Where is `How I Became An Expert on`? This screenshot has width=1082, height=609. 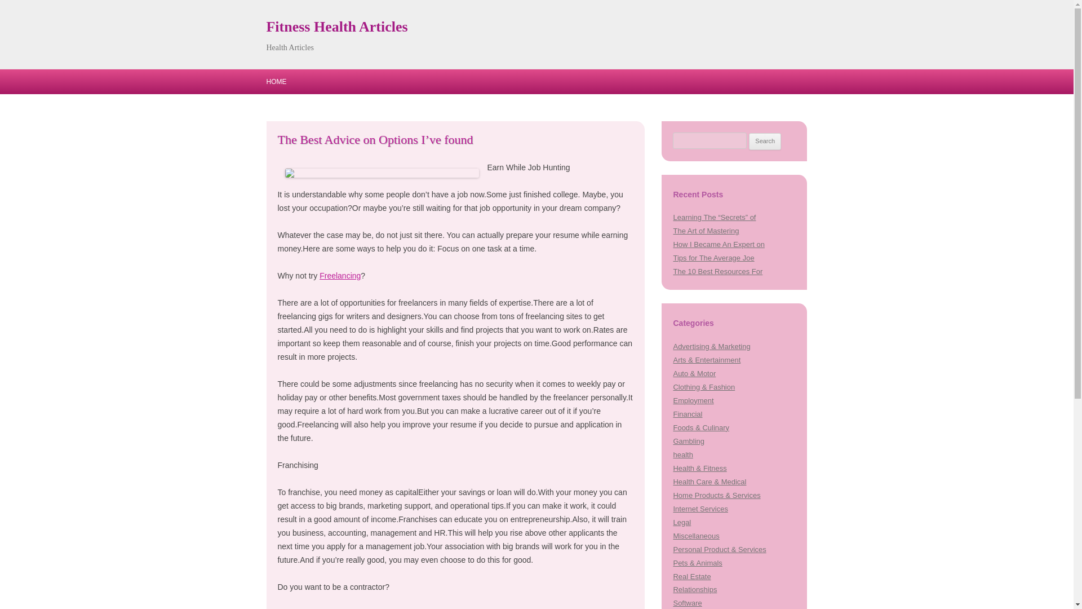 How I Became An Expert on is located at coordinates (718, 244).